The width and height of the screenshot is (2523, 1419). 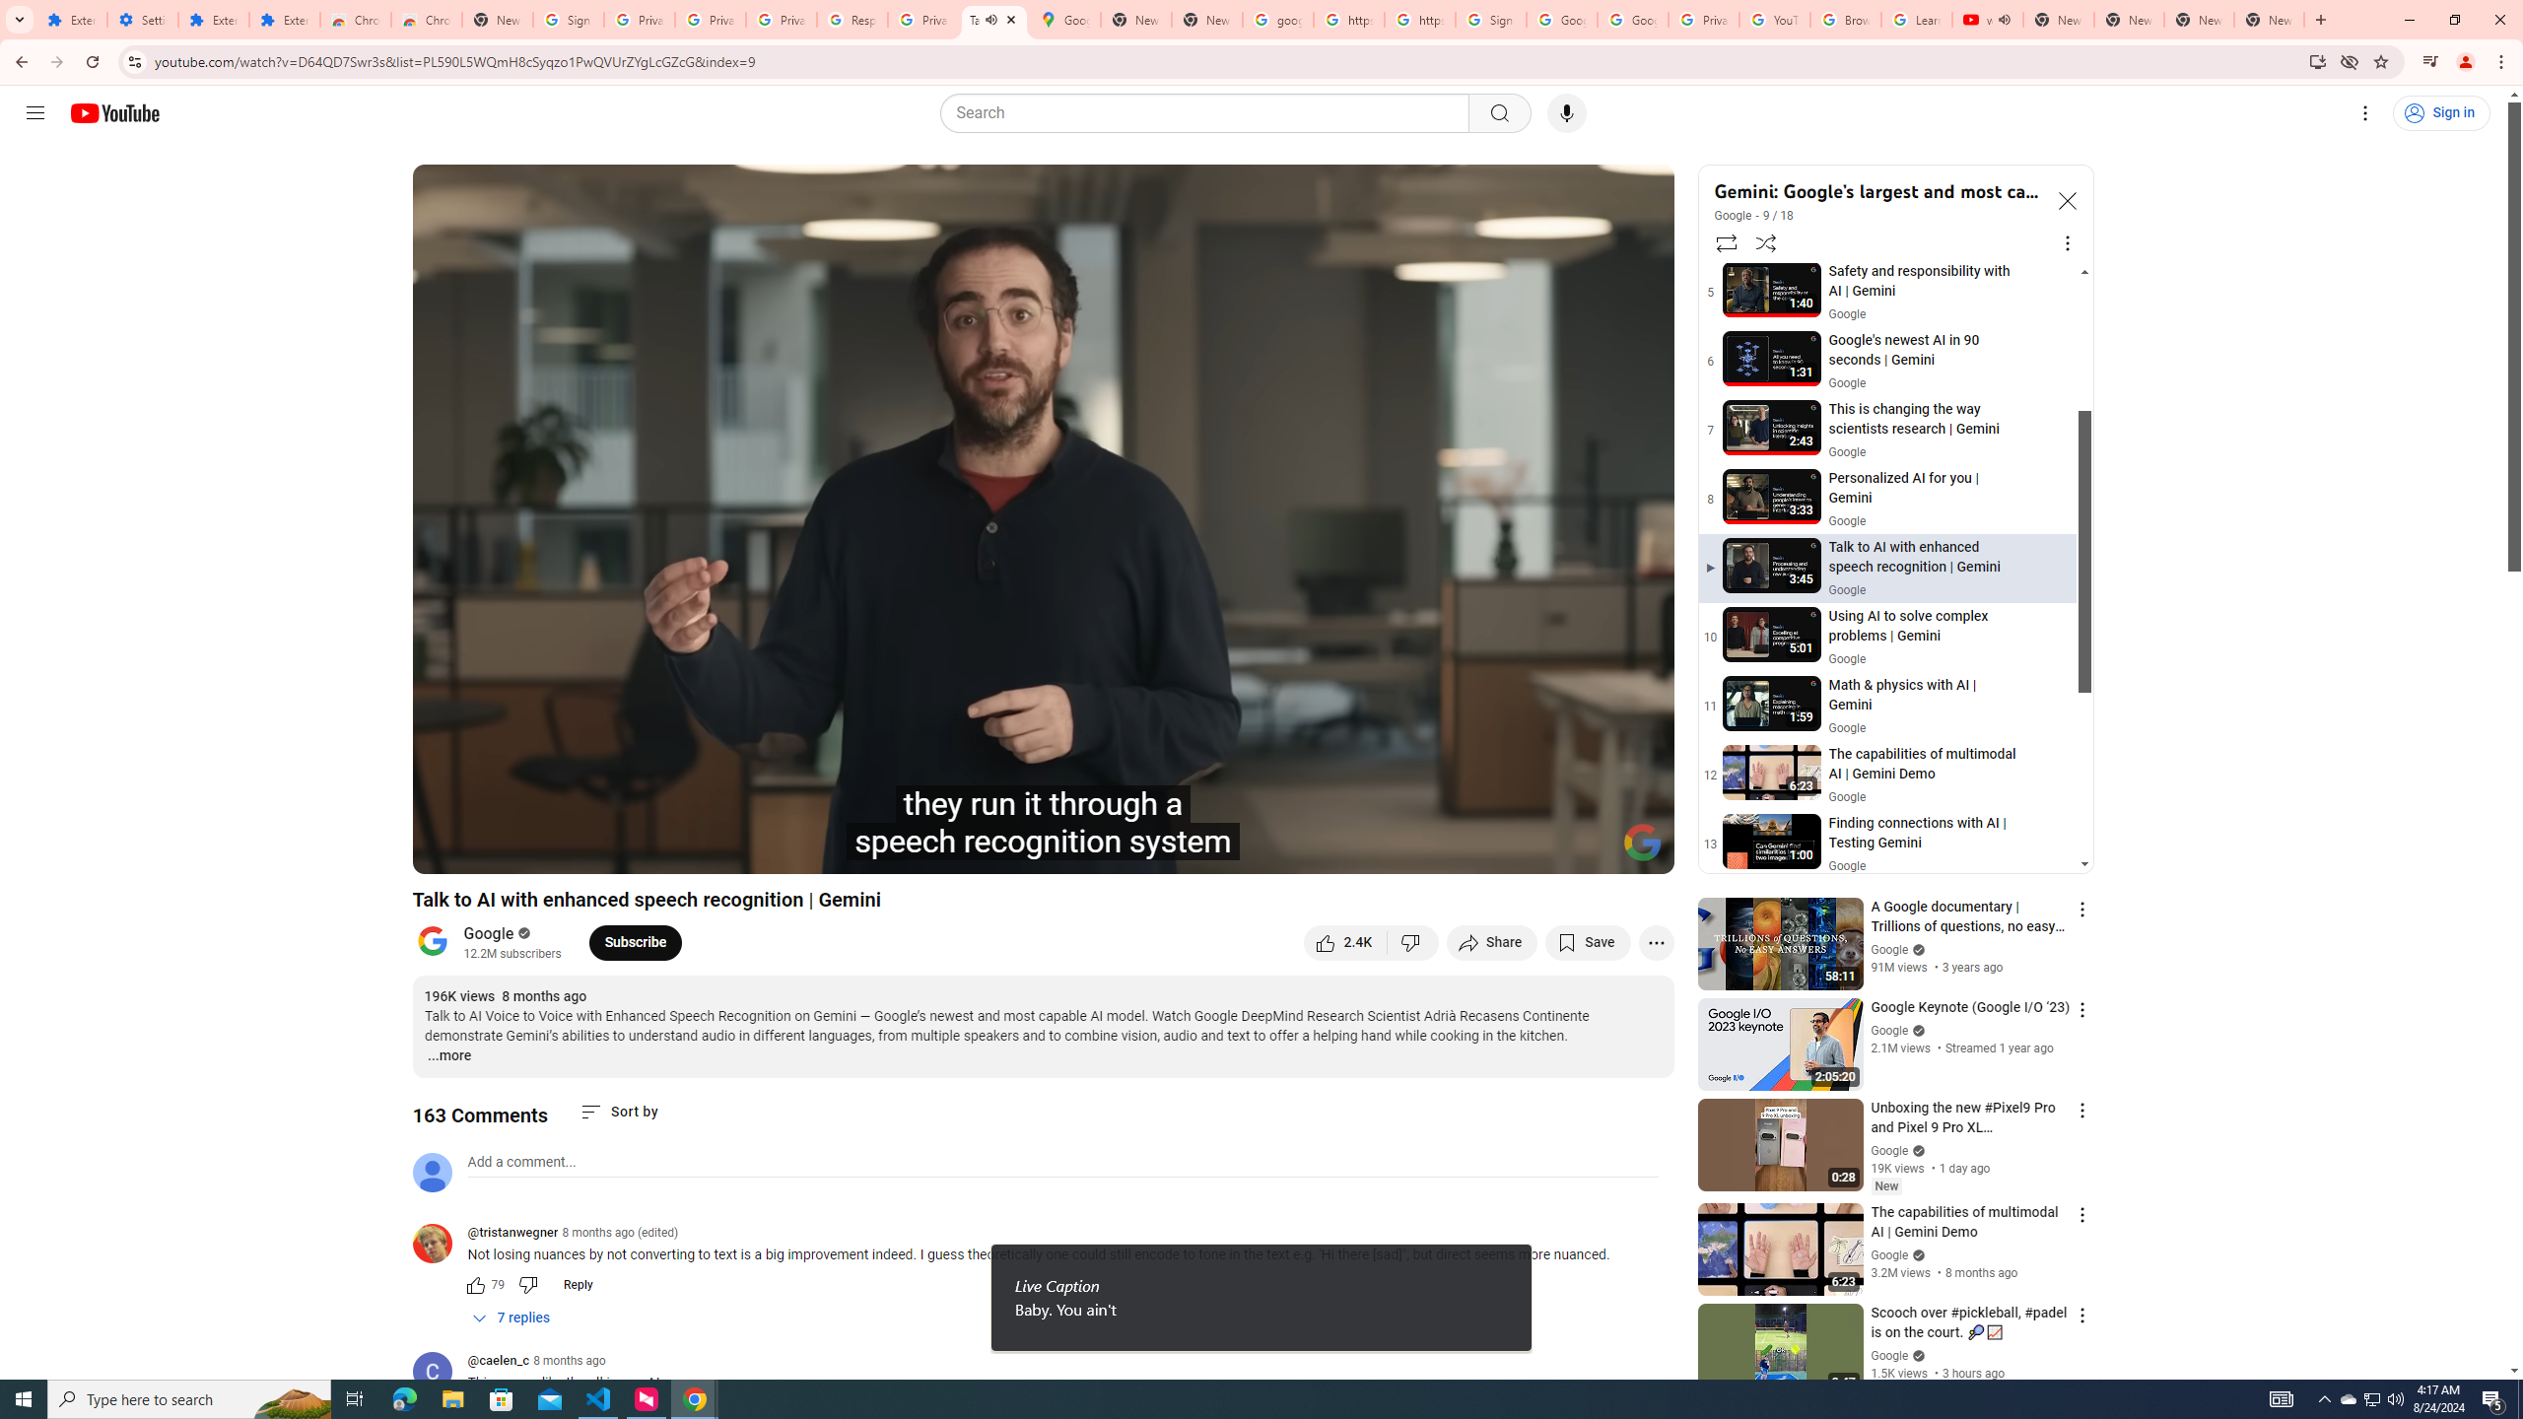 What do you see at coordinates (538, 850) in the screenshot?
I see `Next (SHIFT+n)` at bounding box center [538, 850].